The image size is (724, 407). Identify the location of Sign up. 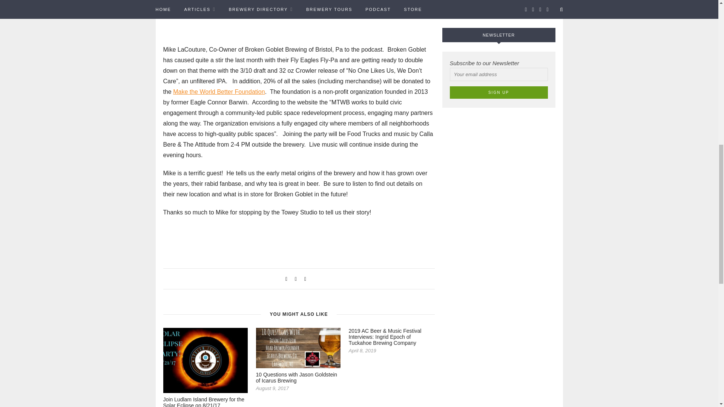
(499, 92).